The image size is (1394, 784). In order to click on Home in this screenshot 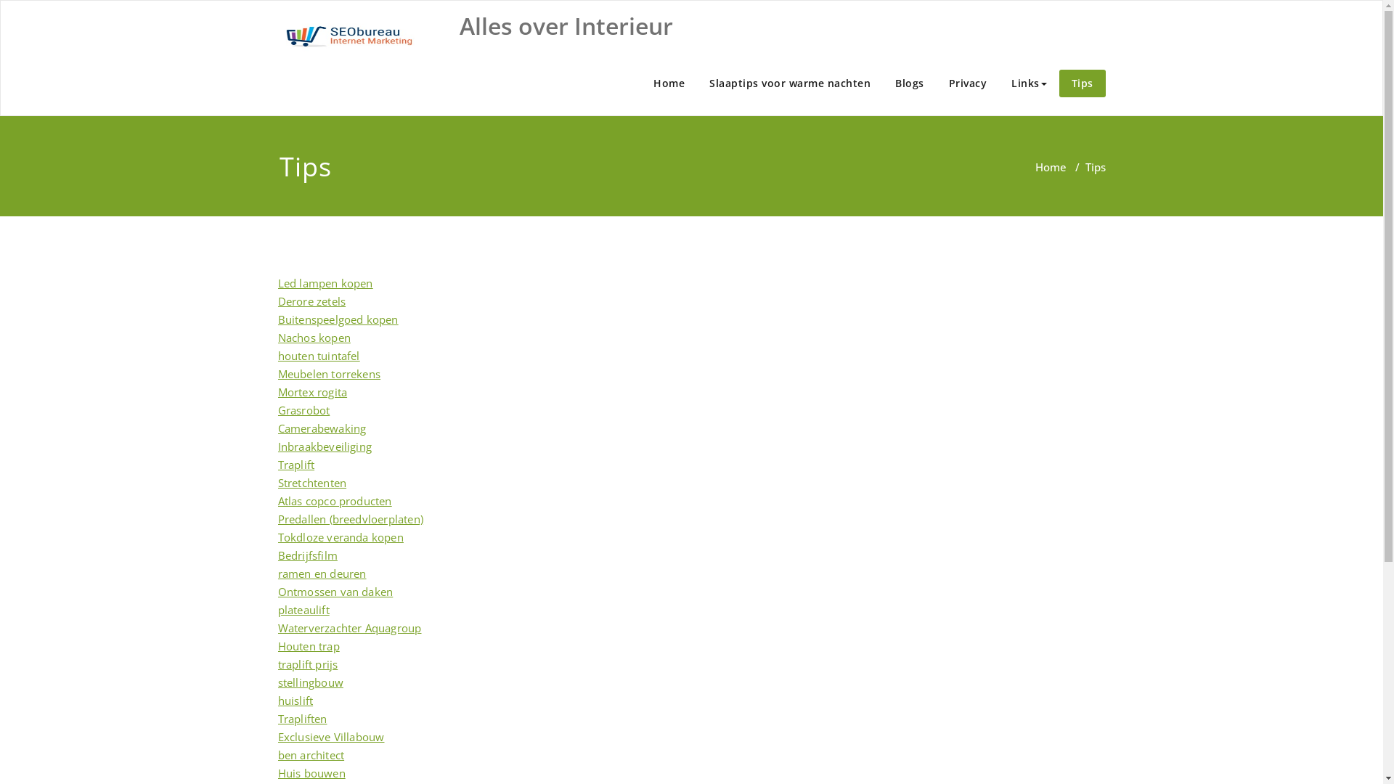, I will do `click(1051, 167)`.